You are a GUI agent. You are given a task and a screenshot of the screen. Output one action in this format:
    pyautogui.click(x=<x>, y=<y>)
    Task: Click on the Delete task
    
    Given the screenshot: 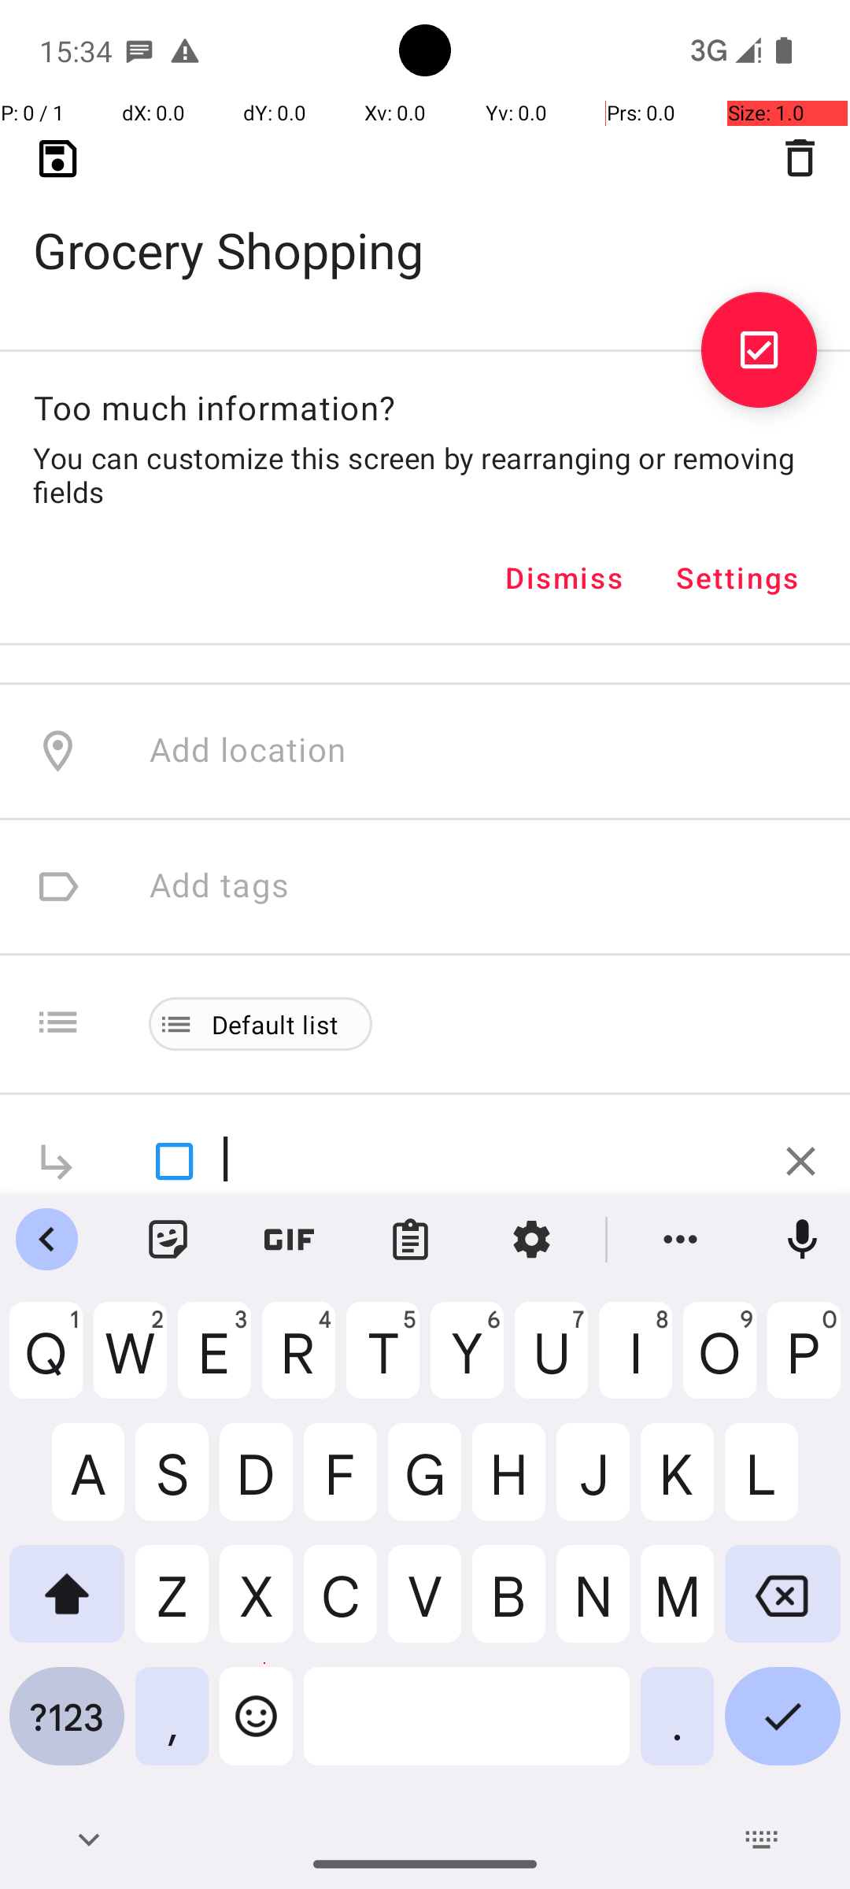 What is the action you would take?
    pyautogui.click(x=800, y=158)
    